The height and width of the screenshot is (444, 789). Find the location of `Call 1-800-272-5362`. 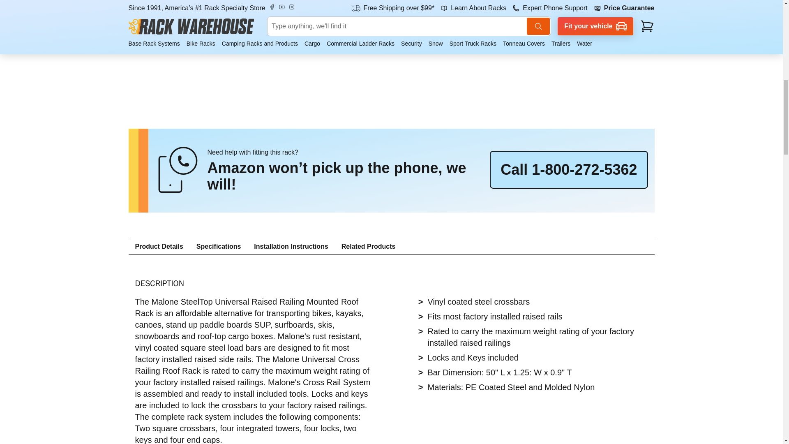

Call 1-800-272-5362 is located at coordinates (569, 170).